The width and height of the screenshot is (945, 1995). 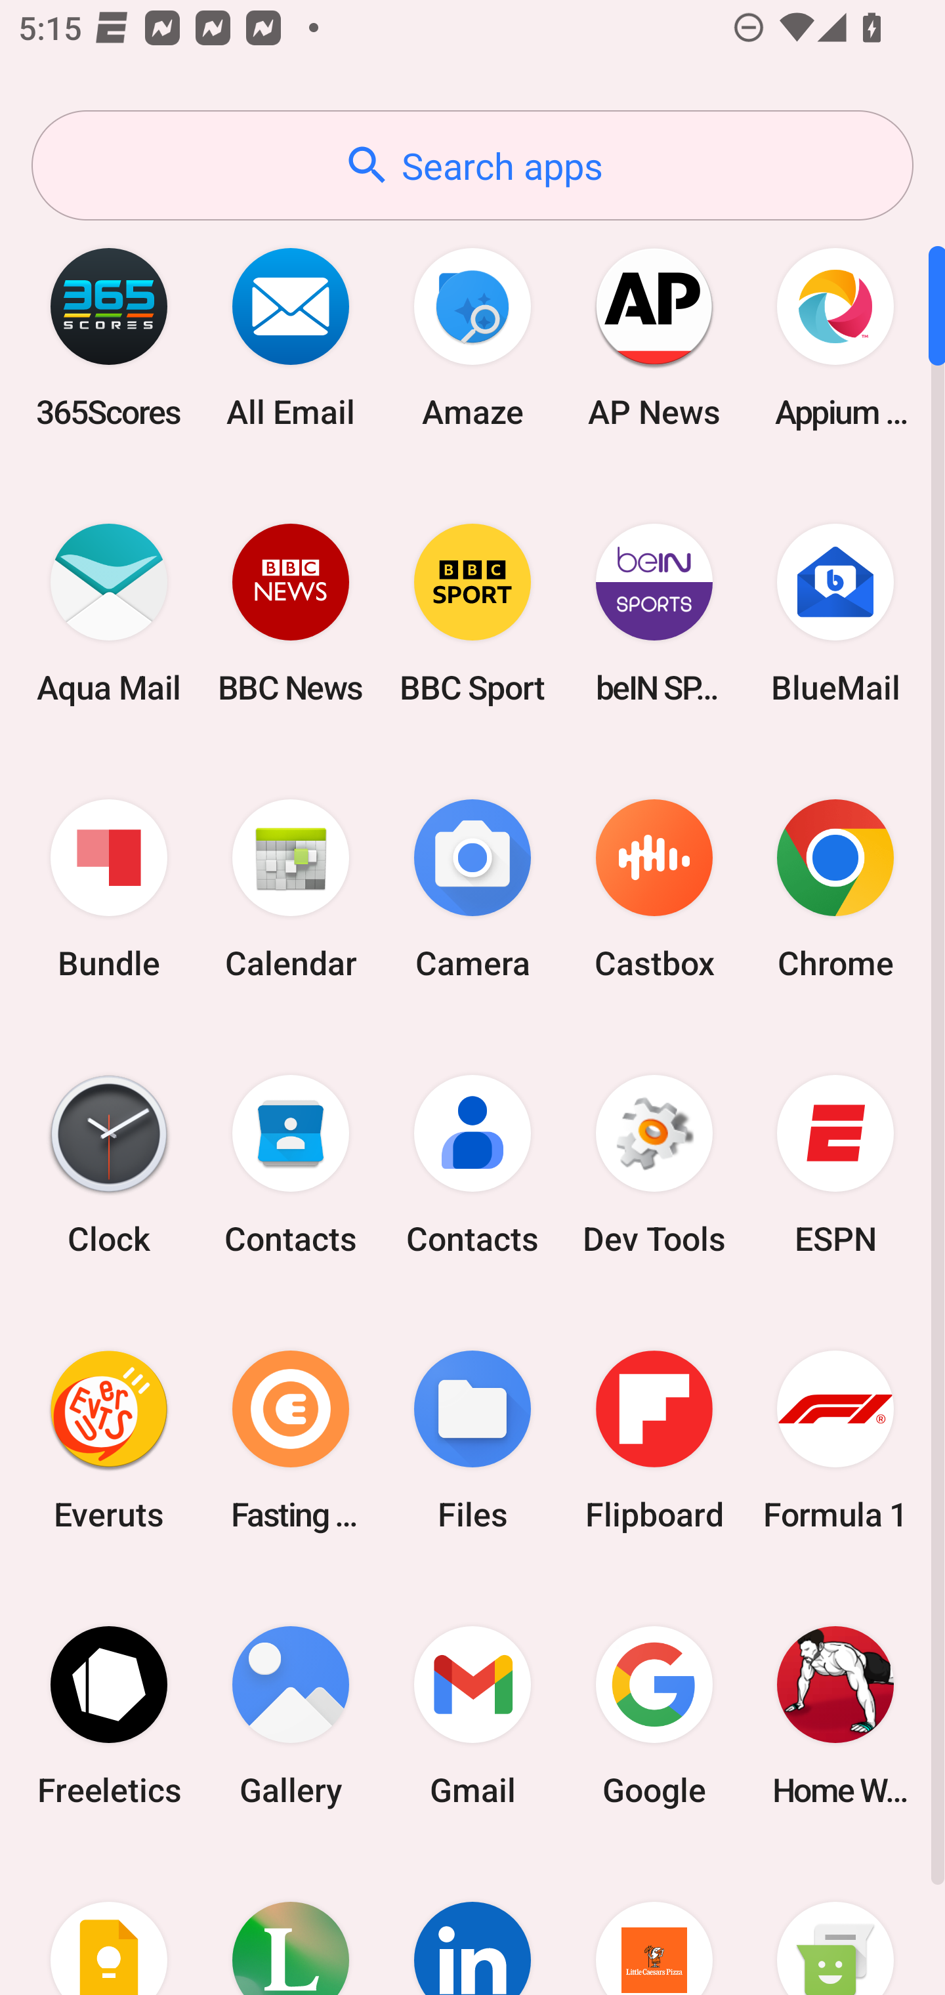 What do you see at coordinates (654, 890) in the screenshot?
I see `Castbox` at bounding box center [654, 890].